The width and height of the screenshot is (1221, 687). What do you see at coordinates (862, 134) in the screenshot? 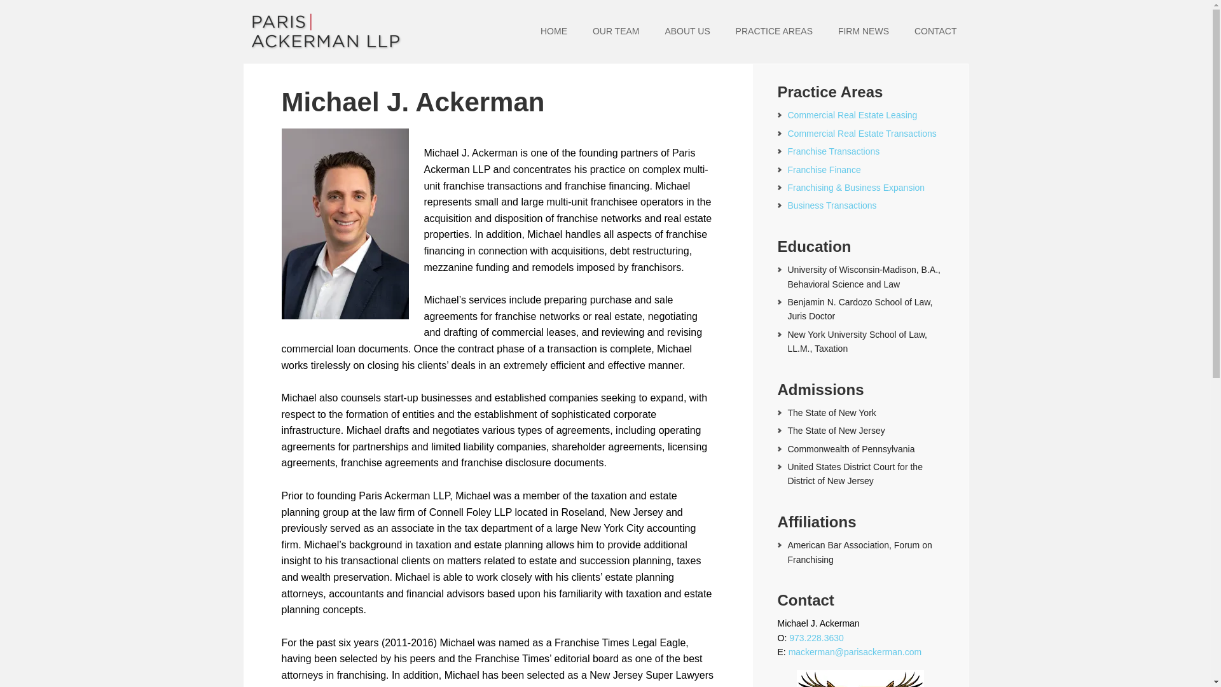
I see `Commercial Real Estate Transactions` at bounding box center [862, 134].